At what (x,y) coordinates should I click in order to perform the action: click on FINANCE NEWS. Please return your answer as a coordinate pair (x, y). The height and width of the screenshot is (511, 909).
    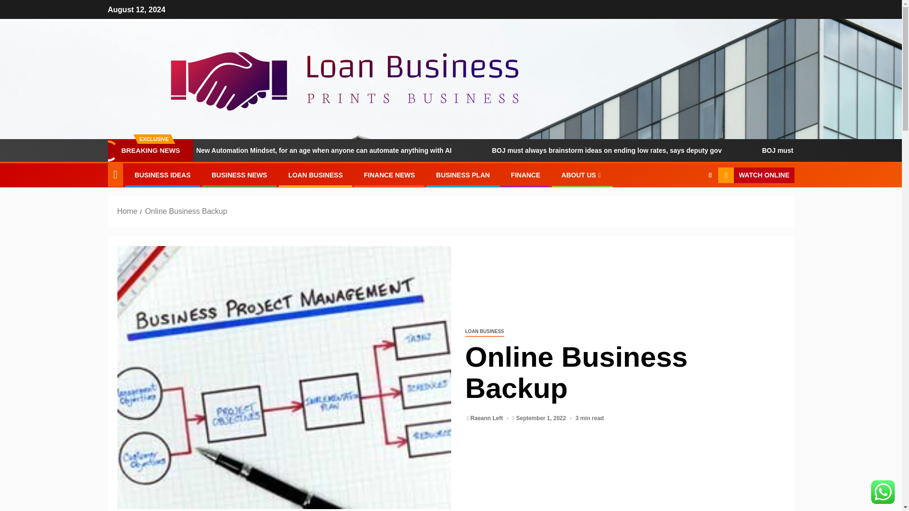
    Looking at the image, I should click on (389, 175).